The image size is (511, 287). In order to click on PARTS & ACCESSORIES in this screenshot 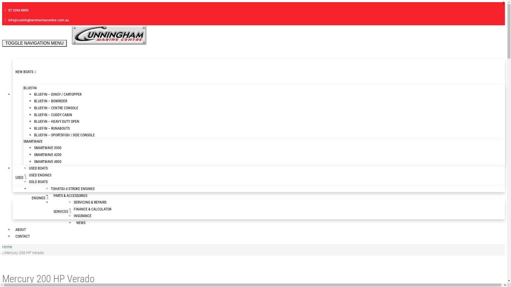, I will do `click(70, 196)`.